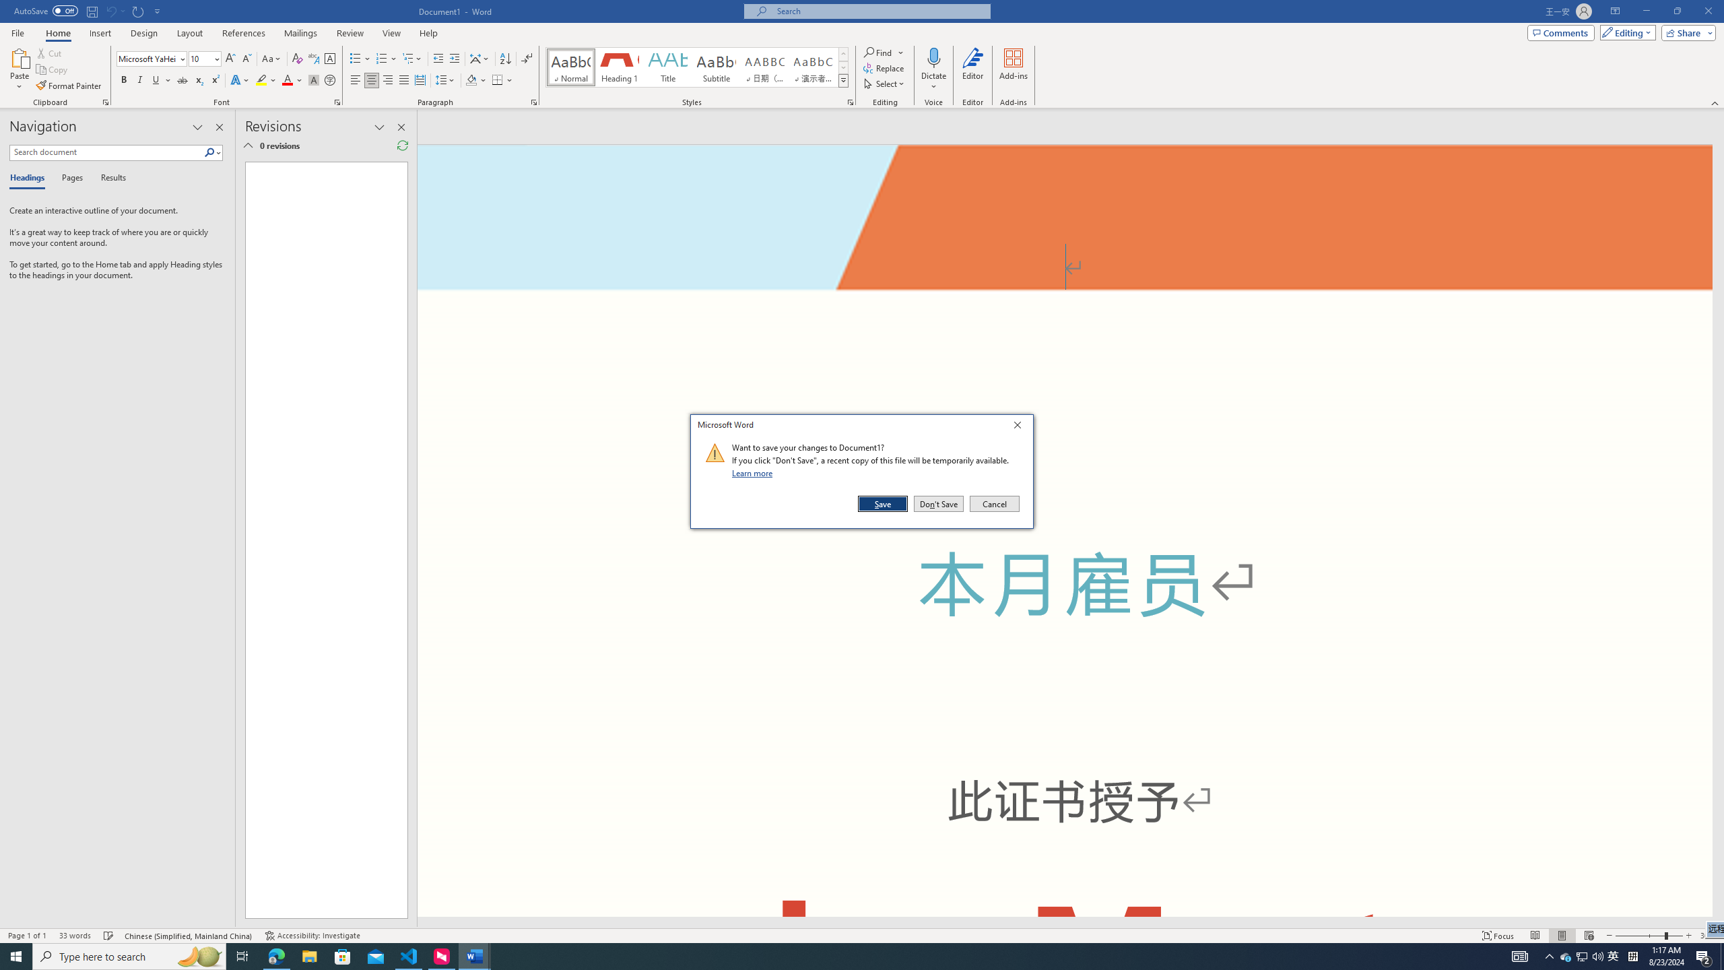  What do you see at coordinates (1709, 936) in the screenshot?
I see `Page 1 content` at bounding box center [1709, 936].